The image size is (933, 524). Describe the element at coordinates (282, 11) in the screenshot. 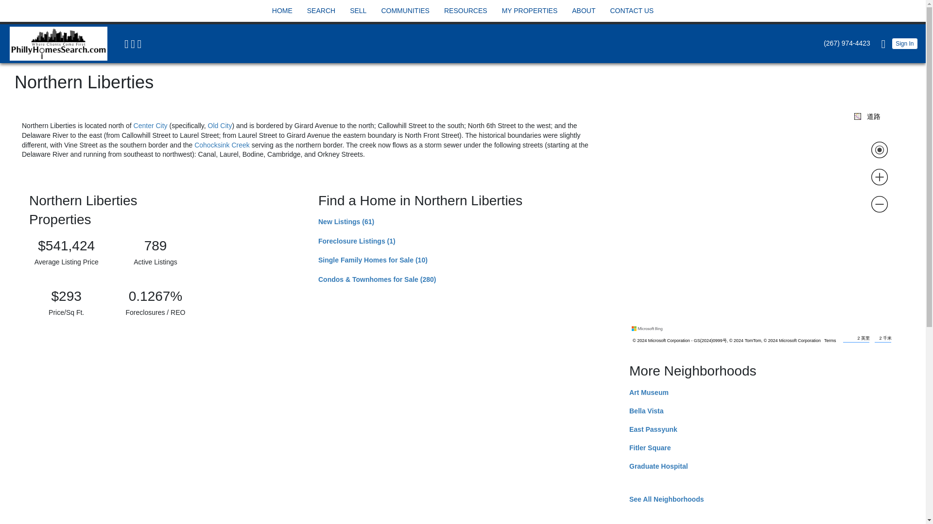

I see `HOME` at that location.